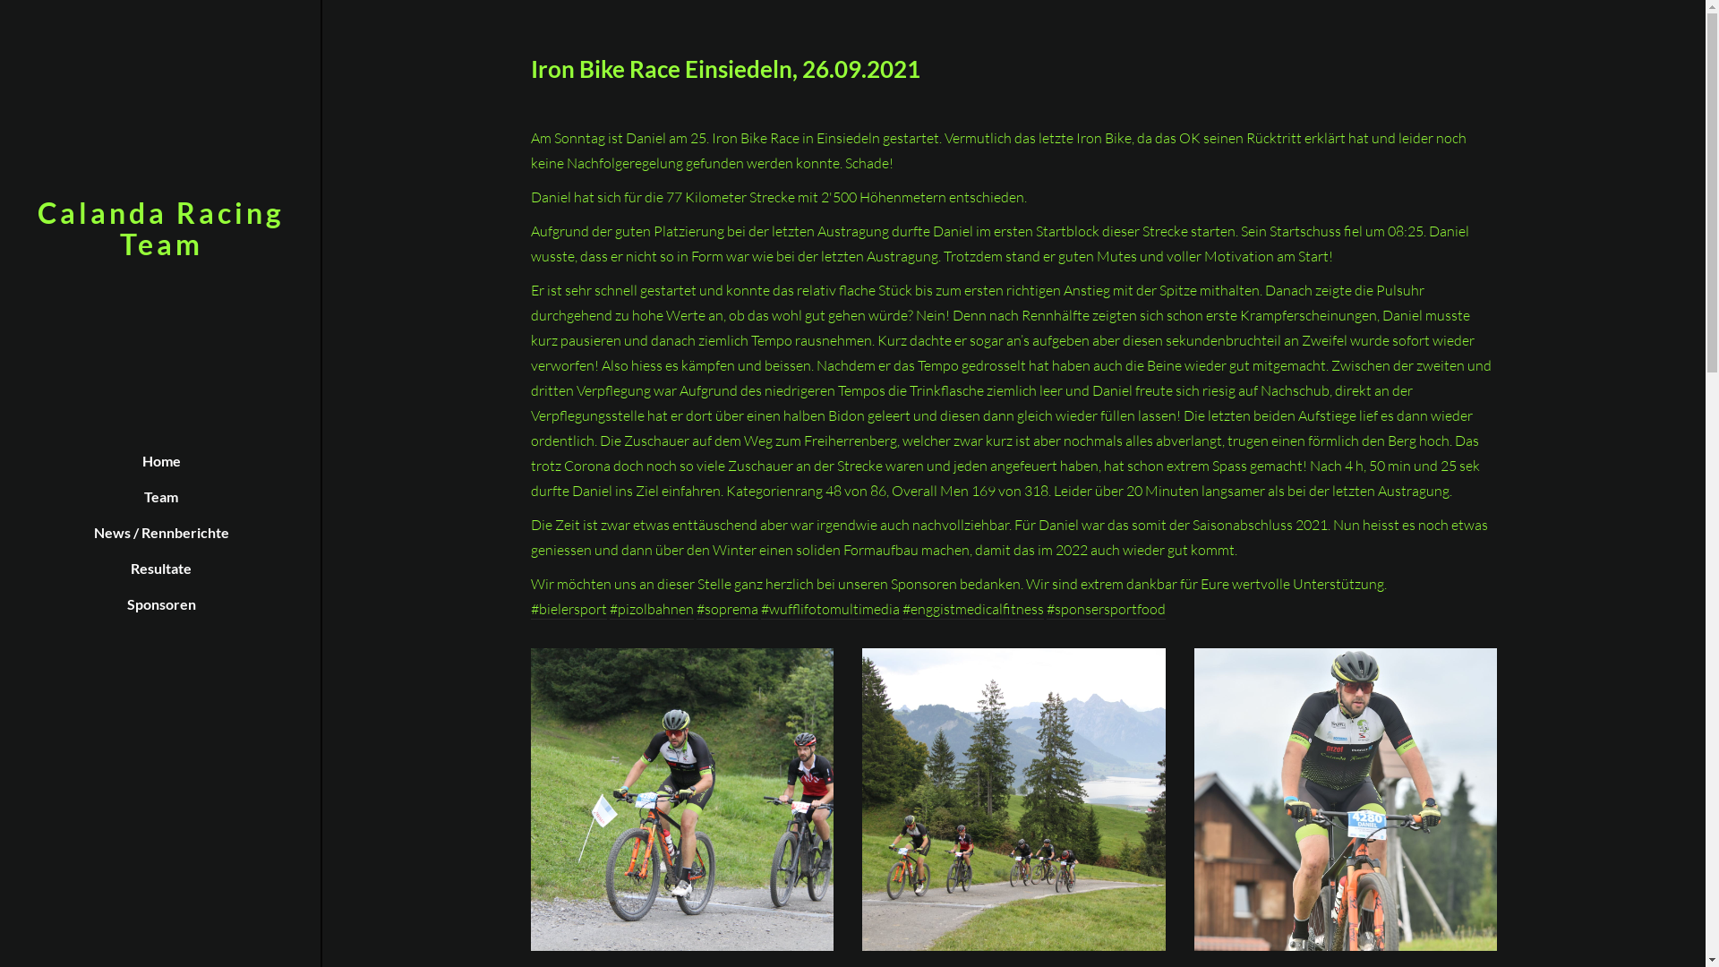  Describe the element at coordinates (568, 609) in the screenshot. I see `#bielersport` at that location.